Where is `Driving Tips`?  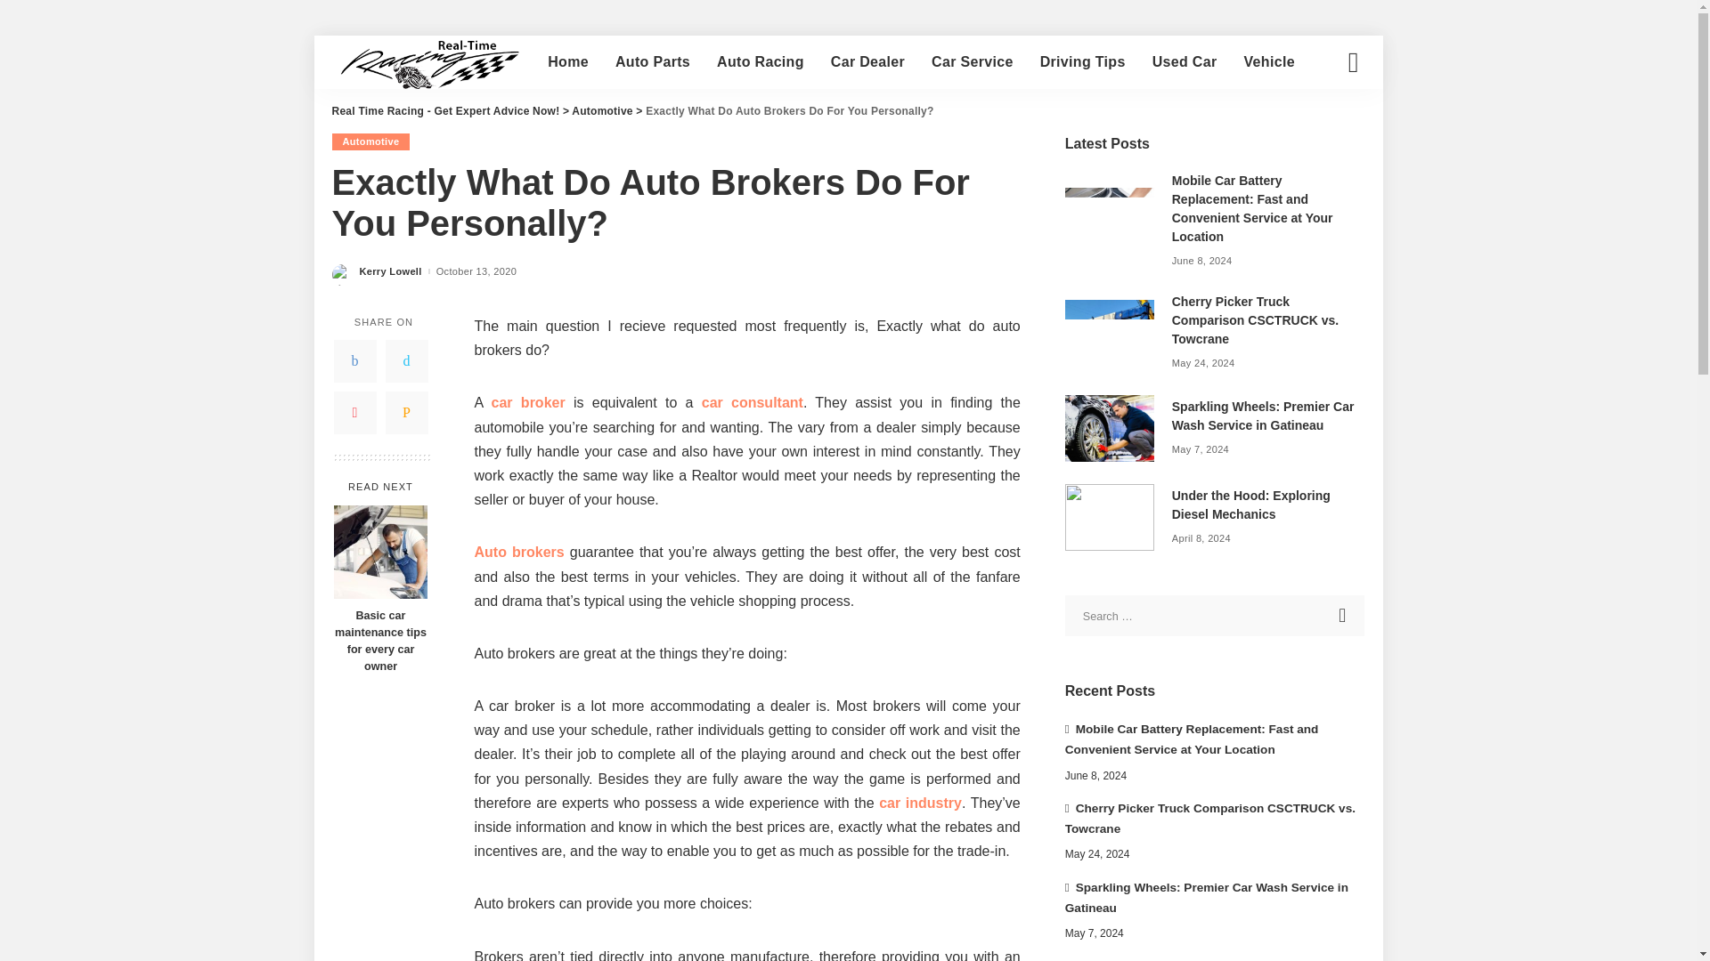
Driving Tips is located at coordinates (1083, 62).